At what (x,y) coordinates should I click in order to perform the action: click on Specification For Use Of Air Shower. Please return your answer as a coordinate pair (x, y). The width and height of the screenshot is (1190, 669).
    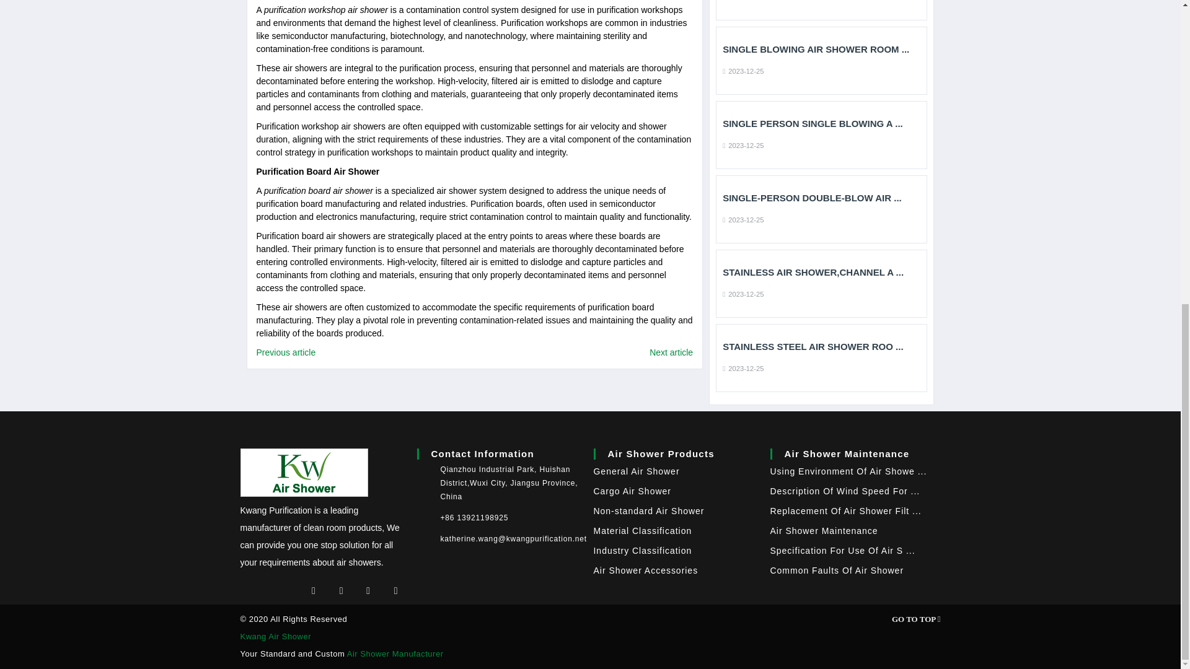
    Looking at the image, I should click on (842, 551).